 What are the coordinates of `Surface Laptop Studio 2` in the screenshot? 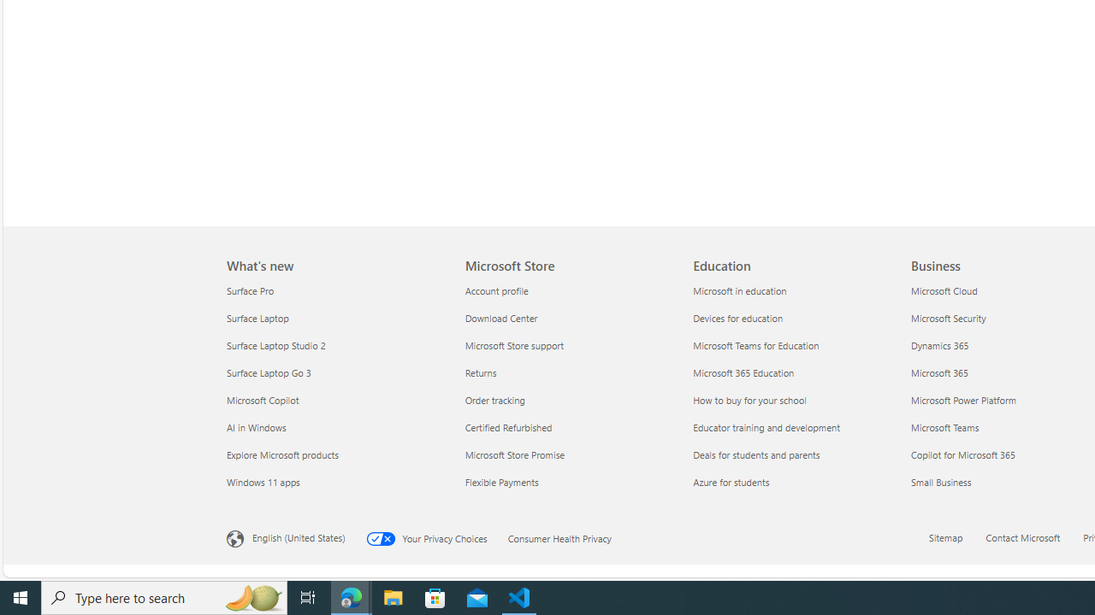 It's located at (335, 345).